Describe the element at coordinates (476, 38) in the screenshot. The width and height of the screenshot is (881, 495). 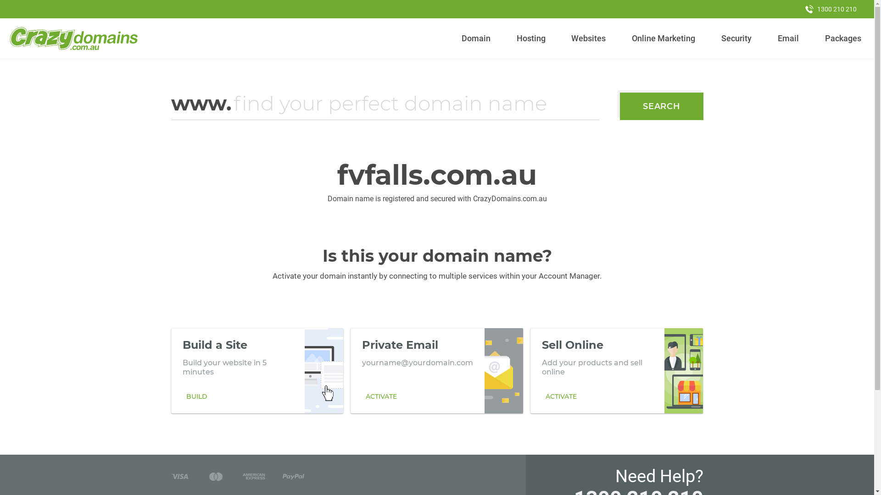
I see `Domain` at that location.